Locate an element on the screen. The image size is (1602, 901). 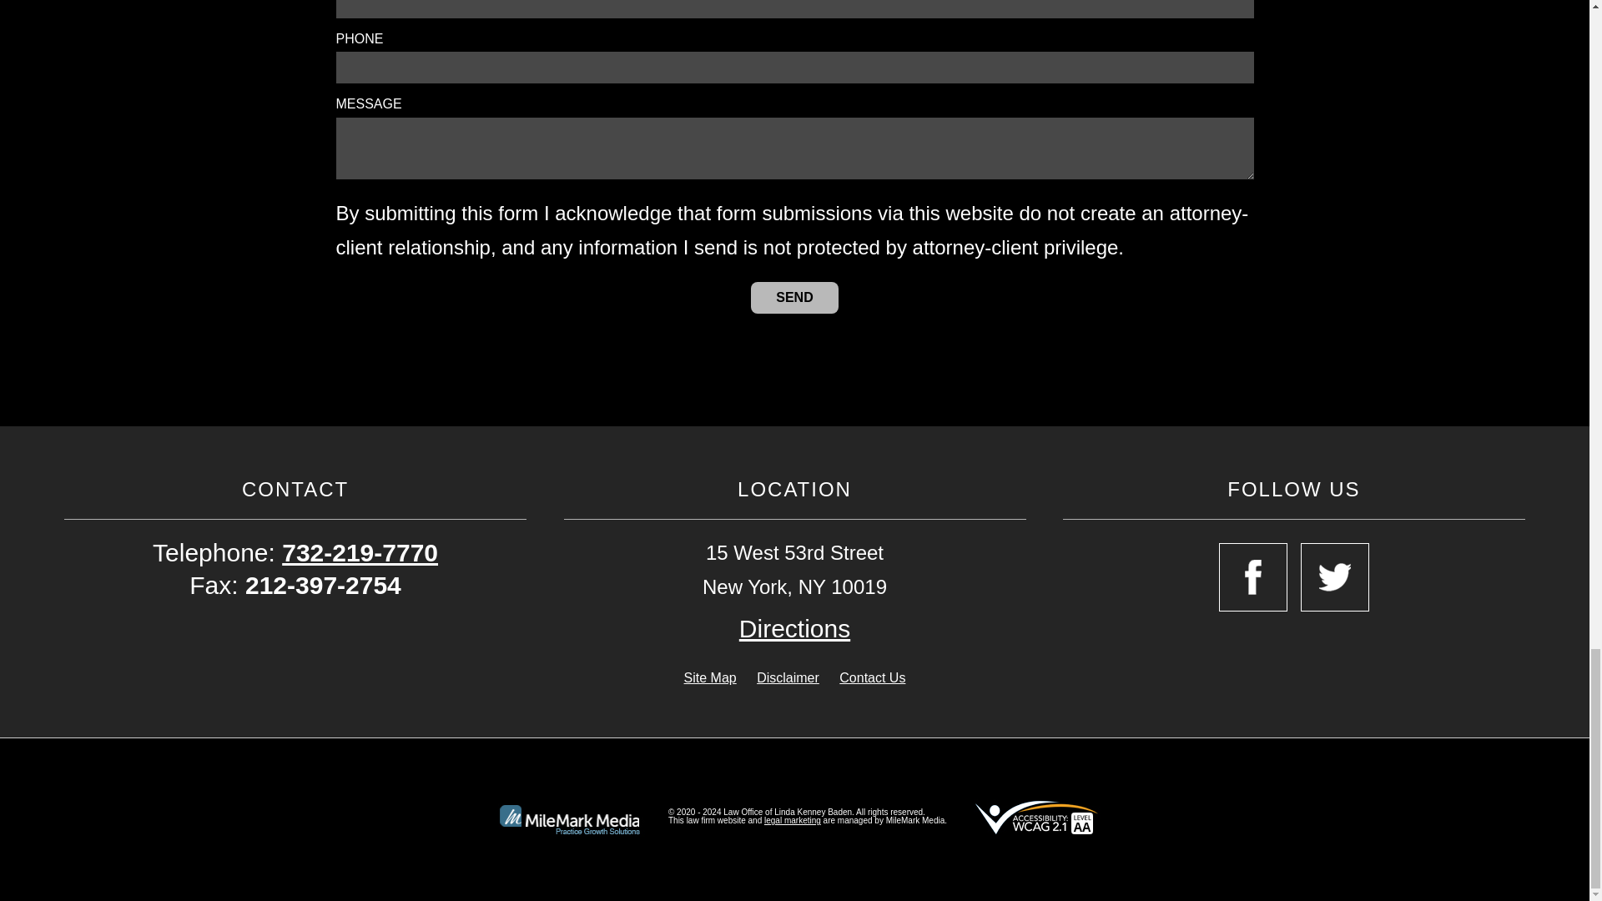
Open Facebook in a New Window is located at coordinates (1253, 577).